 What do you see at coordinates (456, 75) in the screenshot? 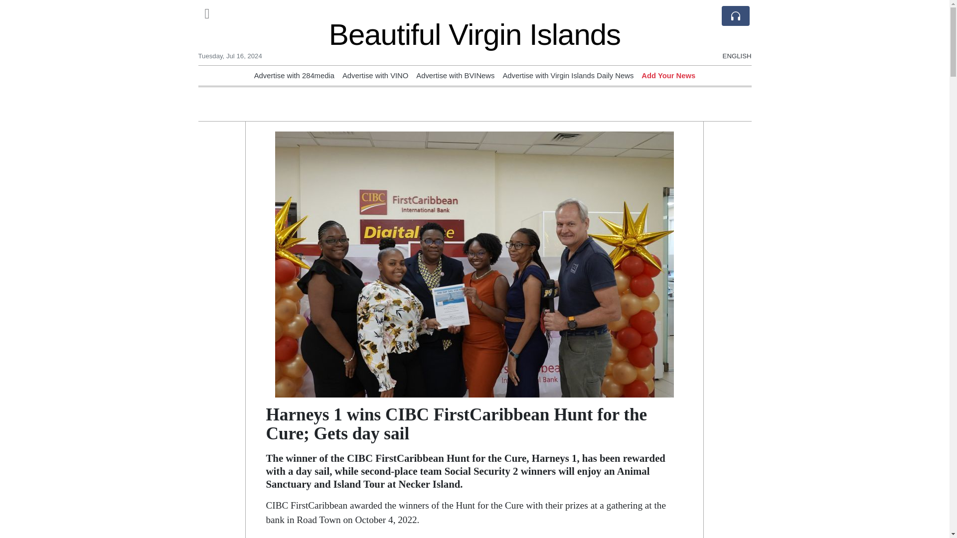
I see `Advertise with BVINews` at bounding box center [456, 75].